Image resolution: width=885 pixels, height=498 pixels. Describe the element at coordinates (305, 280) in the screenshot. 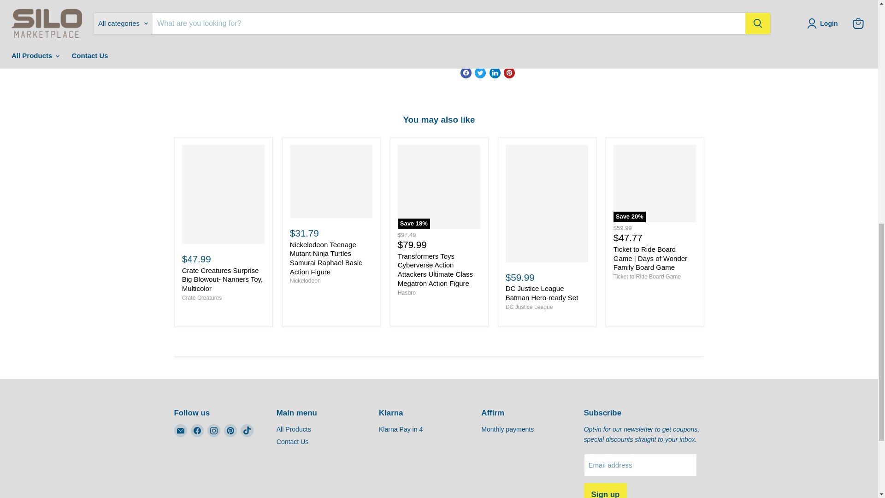

I see `Nickelodeon` at that location.